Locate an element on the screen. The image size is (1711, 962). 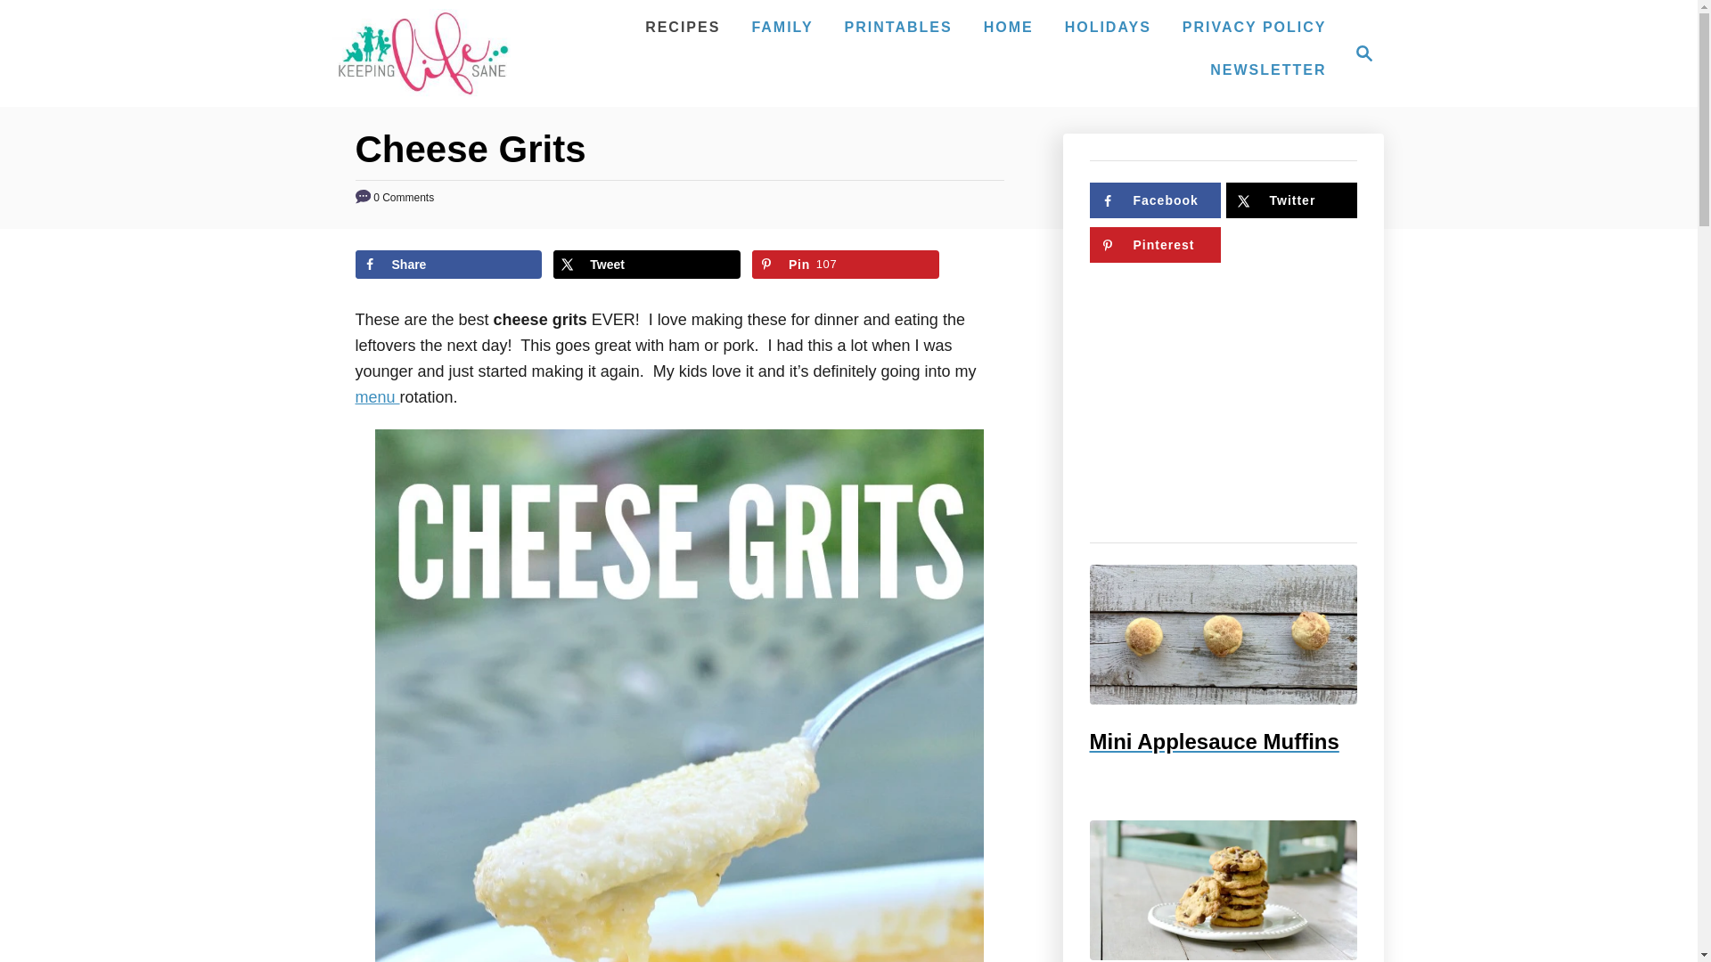
HOLIDAYS is located at coordinates (1107, 27).